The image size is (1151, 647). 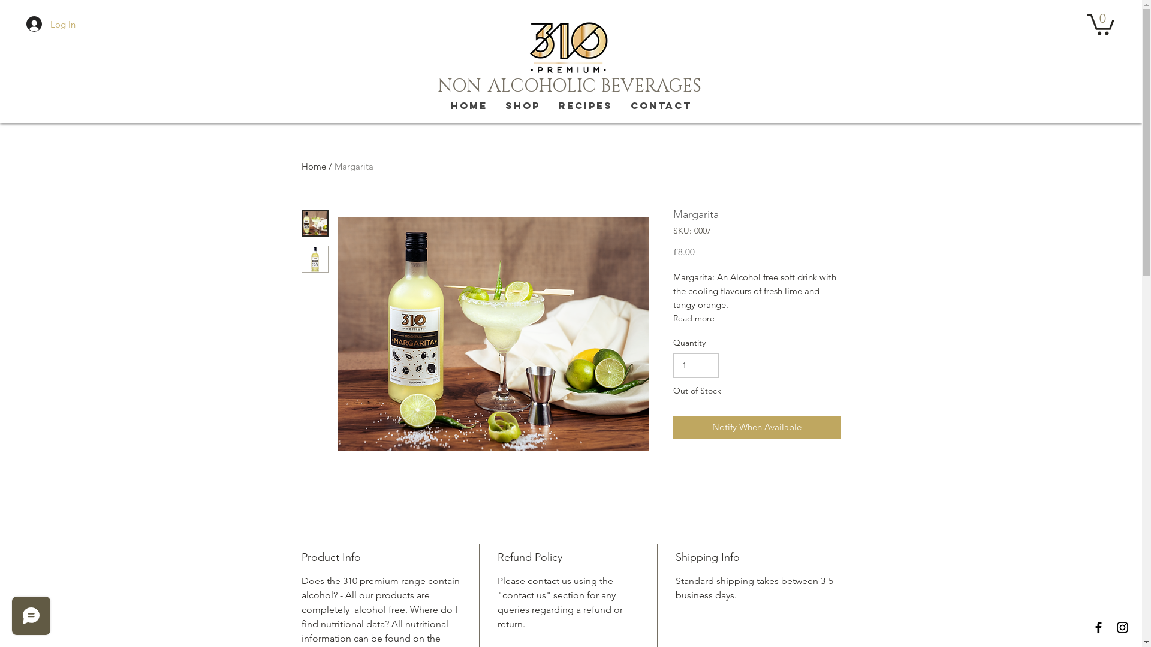 What do you see at coordinates (585, 105) in the screenshot?
I see `RECIPES` at bounding box center [585, 105].